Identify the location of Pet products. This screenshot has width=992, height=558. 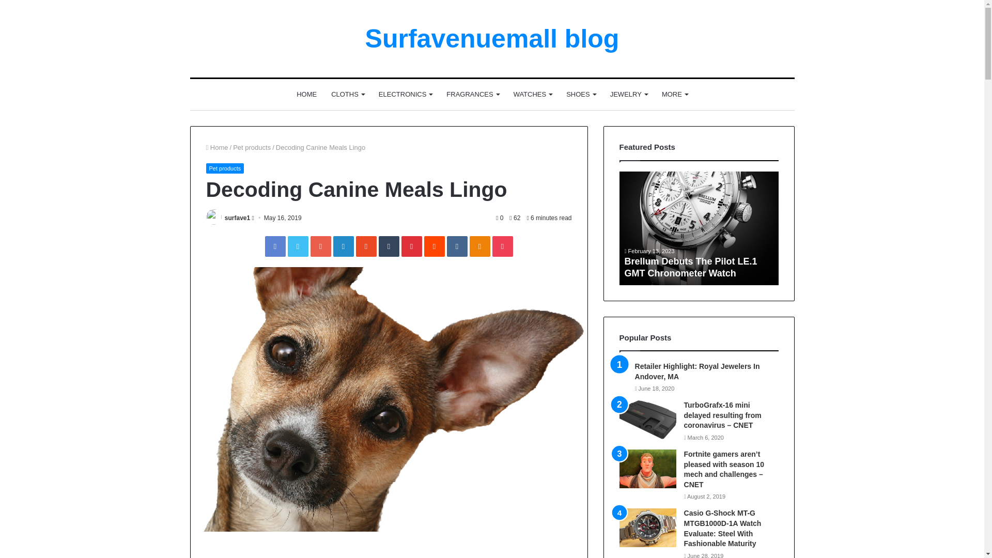
(252, 147).